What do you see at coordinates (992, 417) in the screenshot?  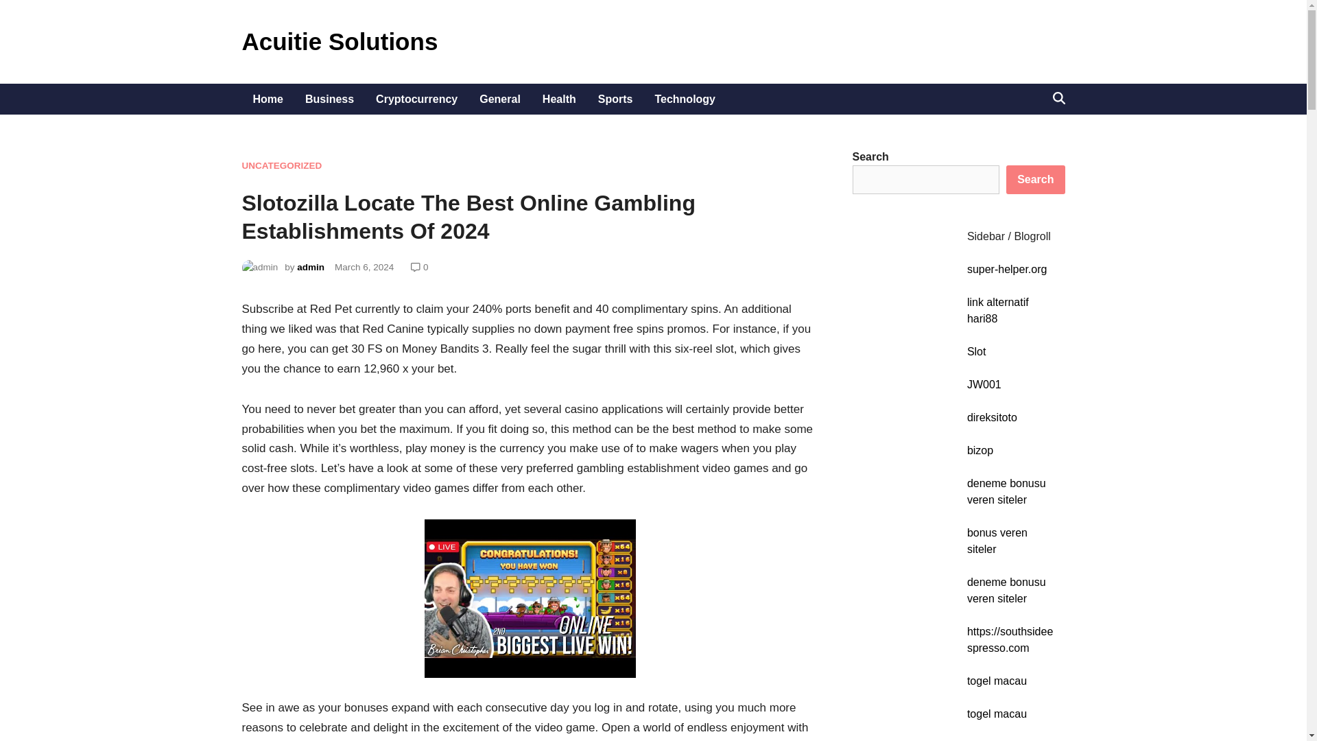 I see `direksitoto` at bounding box center [992, 417].